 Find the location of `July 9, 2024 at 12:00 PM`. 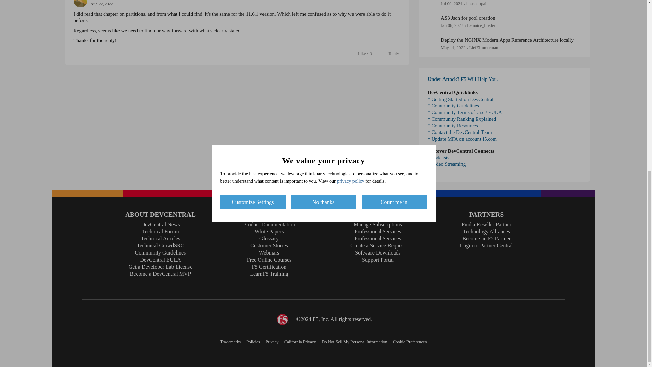

July 9, 2024 at 12:00 PM is located at coordinates (451, 3).